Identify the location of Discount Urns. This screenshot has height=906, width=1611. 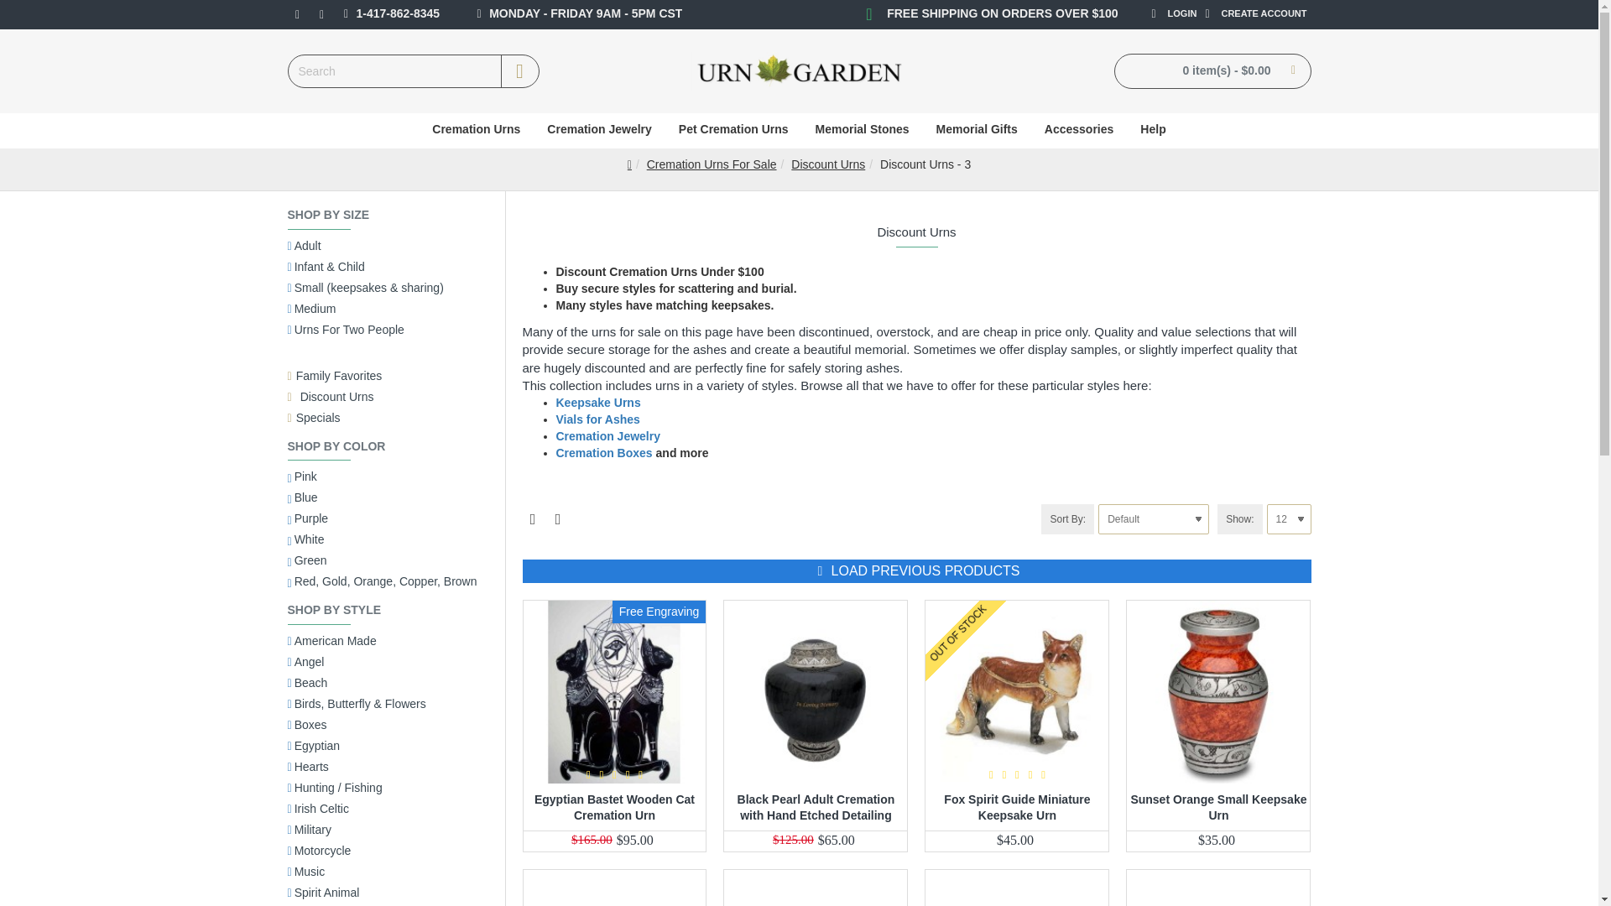
(827, 164).